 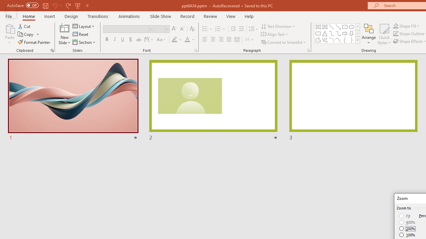 What do you see at coordinates (405, 216) in the screenshot?
I see `Fit` at bounding box center [405, 216].